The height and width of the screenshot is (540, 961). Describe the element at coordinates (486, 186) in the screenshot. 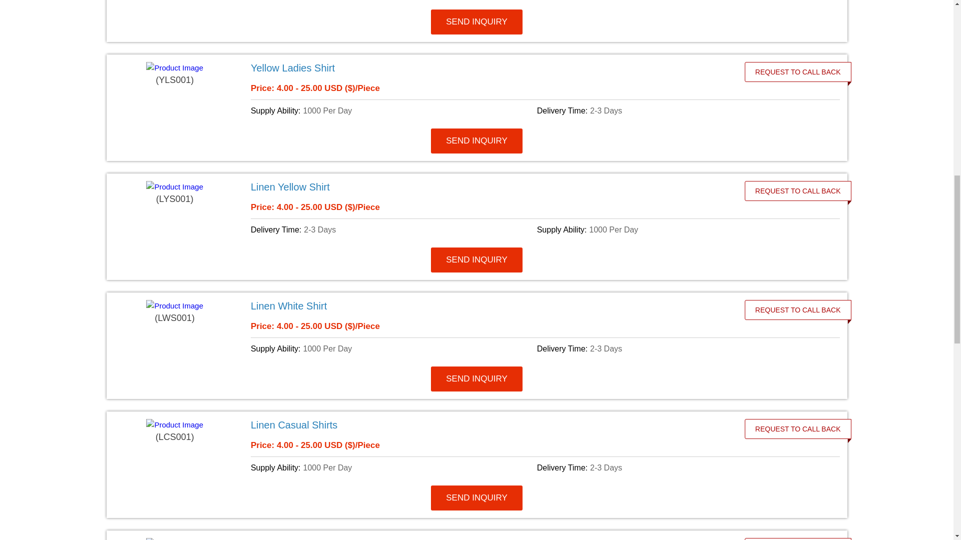

I see `Linen Yellow Shirt` at that location.